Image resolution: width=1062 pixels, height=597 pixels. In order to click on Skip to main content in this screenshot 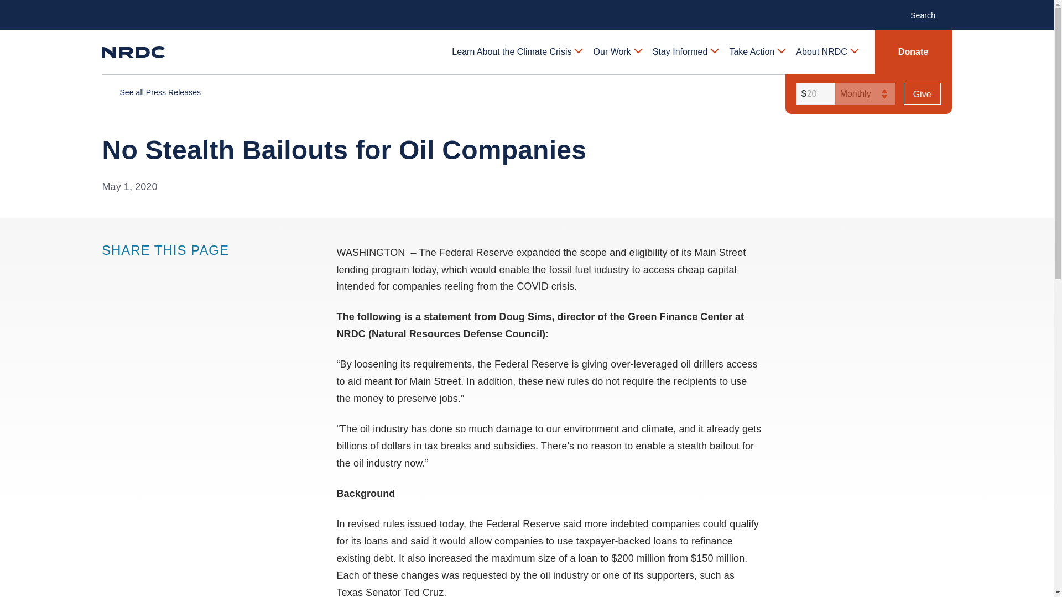, I will do `click(526, 9)`.